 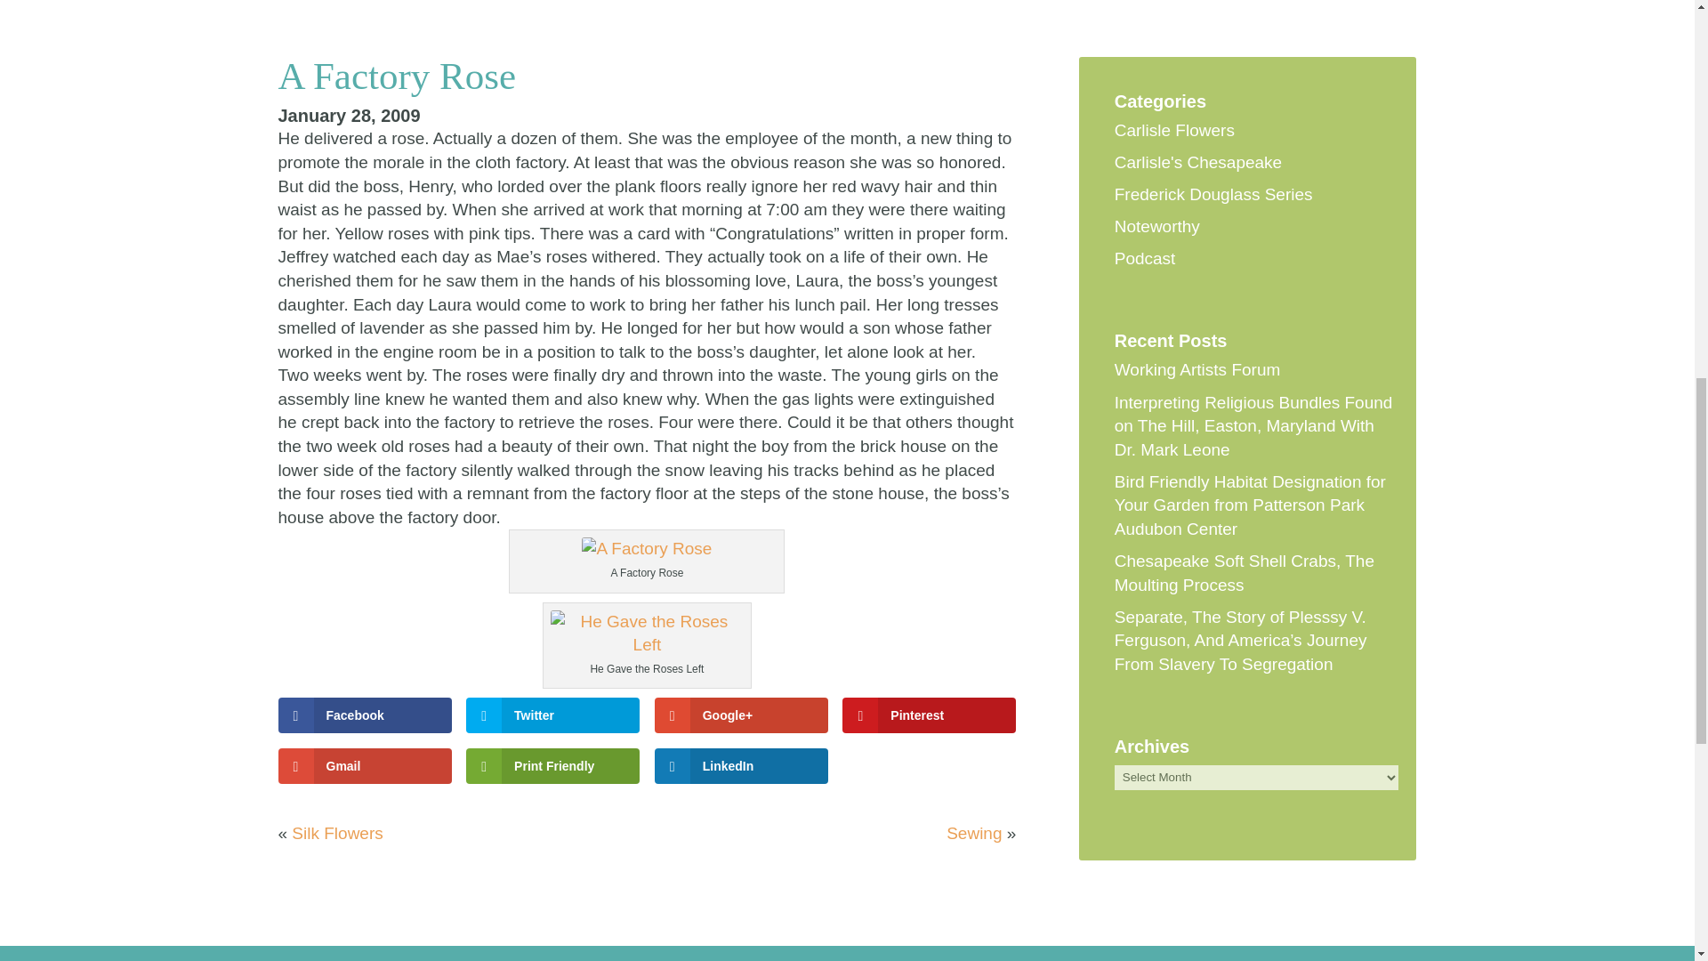 What do you see at coordinates (929, 715) in the screenshot?
I see `Pinterest` at bounding box center [929, 715].